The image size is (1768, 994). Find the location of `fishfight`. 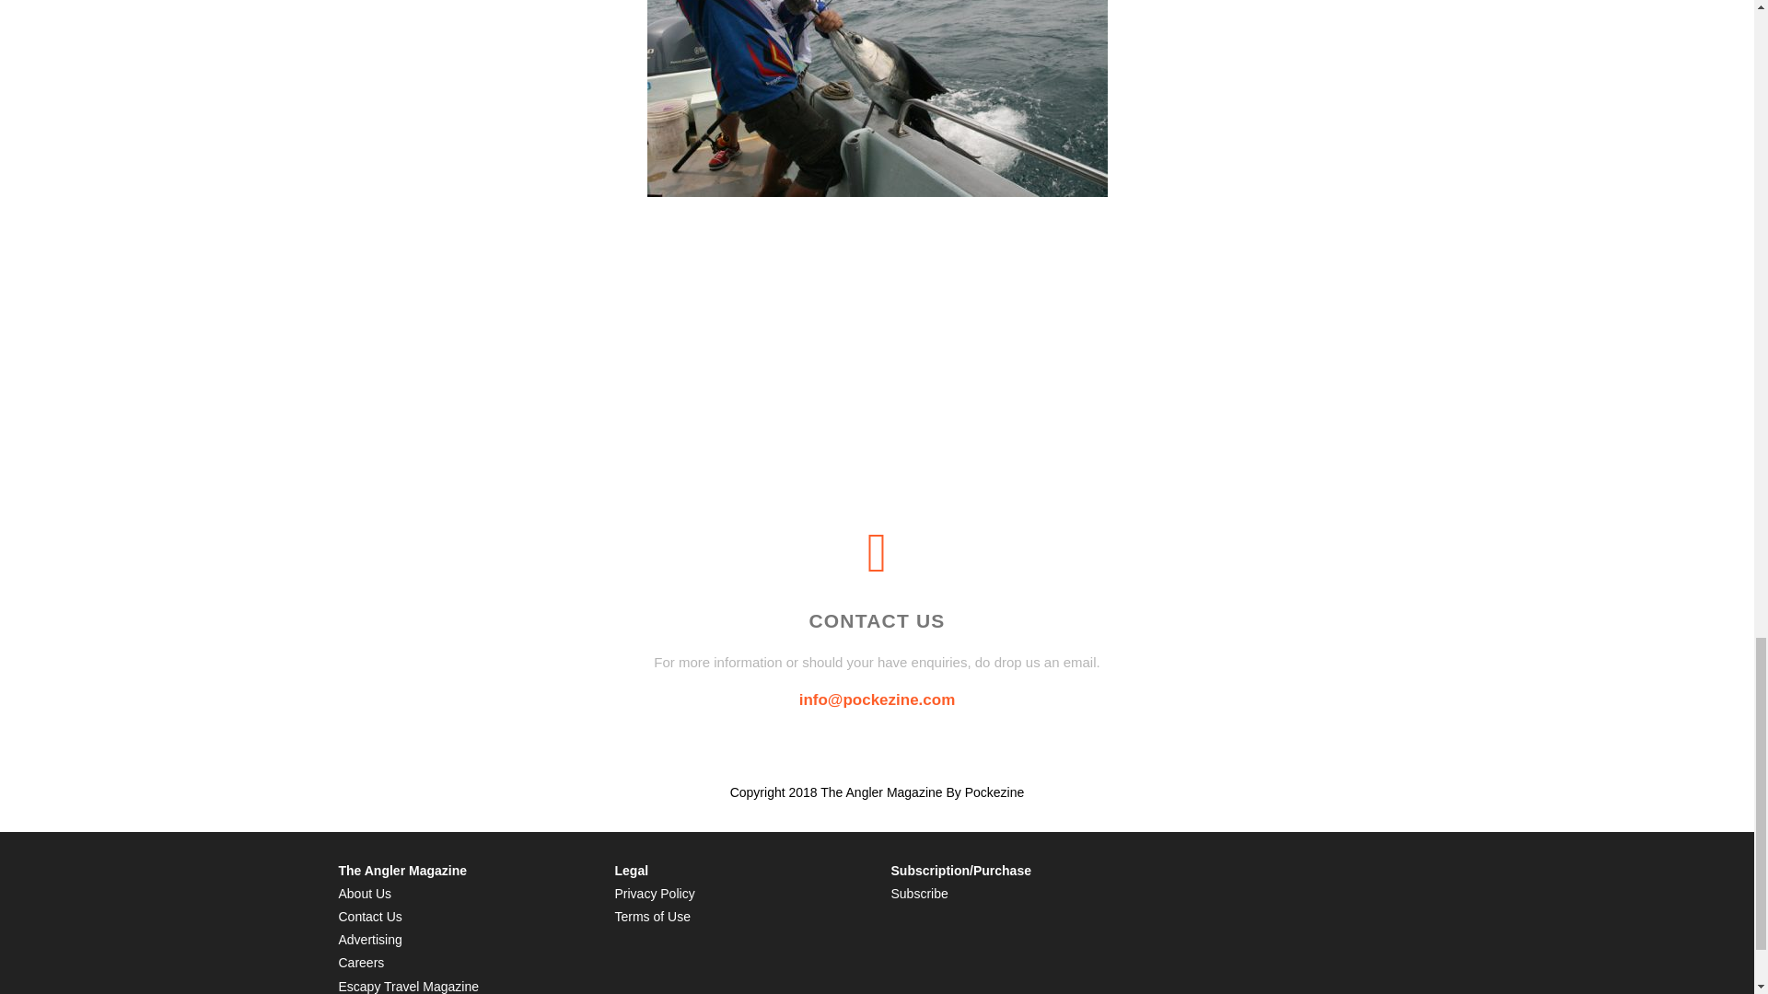

fishfight is located at coordinates (877, 98).